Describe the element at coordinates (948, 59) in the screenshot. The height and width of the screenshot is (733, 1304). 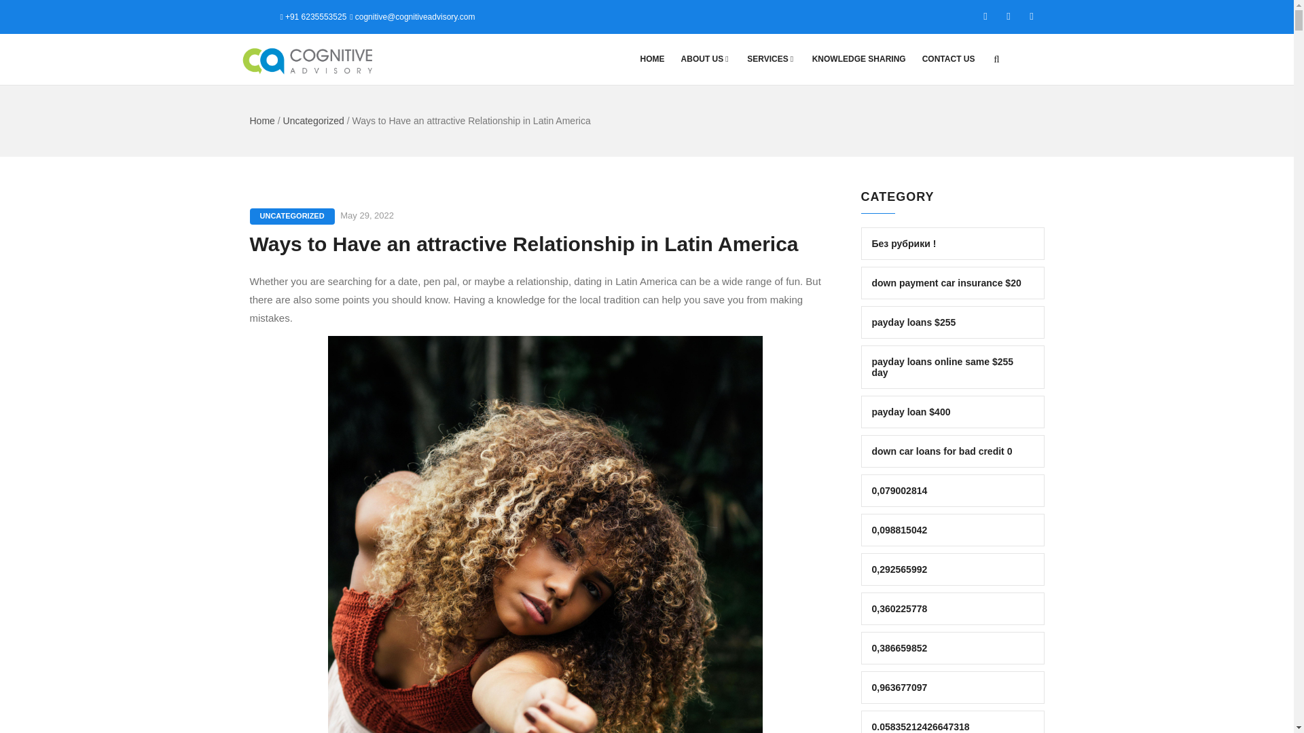
I see `CONTACT US` at that location.